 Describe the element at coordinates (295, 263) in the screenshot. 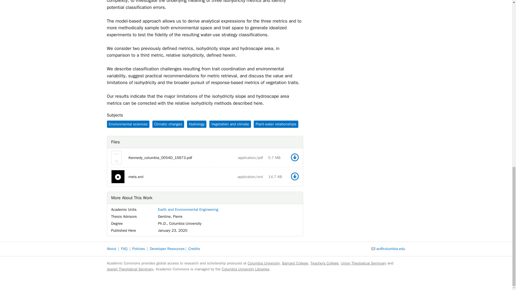

I see `Barnard College` at that location.